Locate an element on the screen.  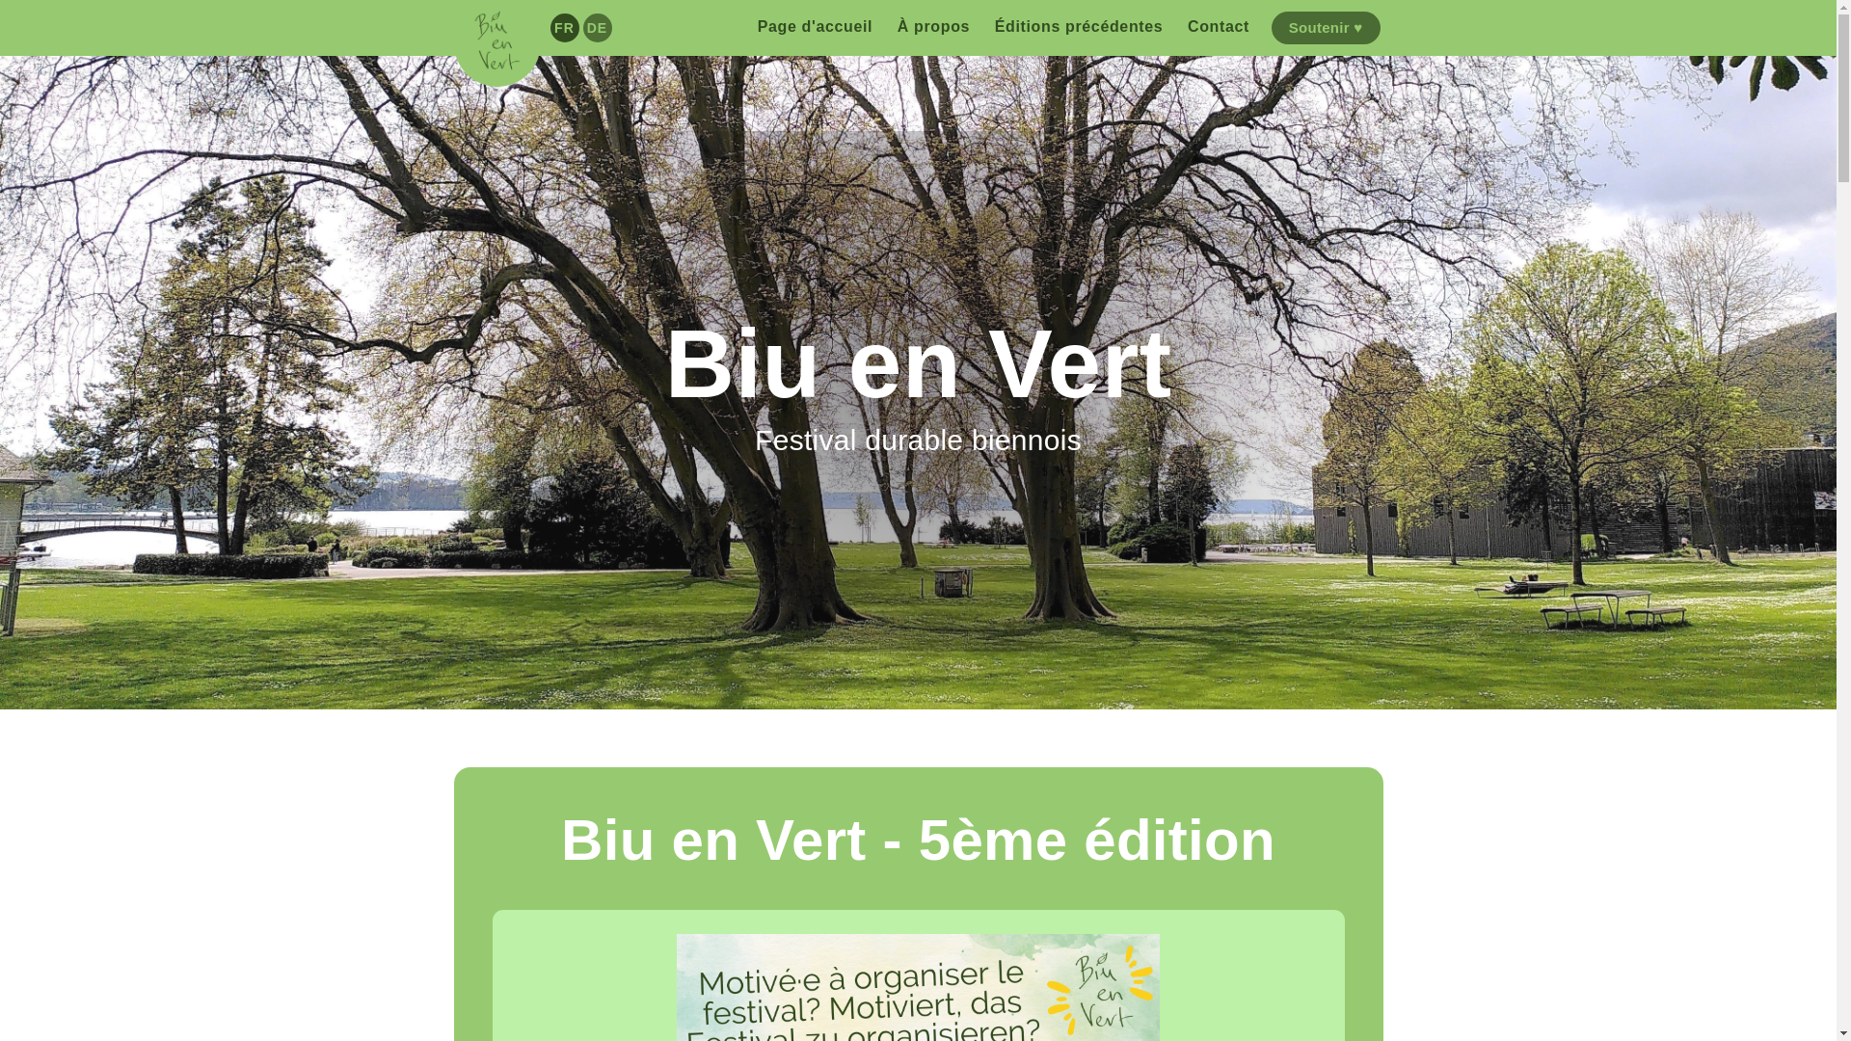
Page d'accueil is located at coordinates (816, 27).